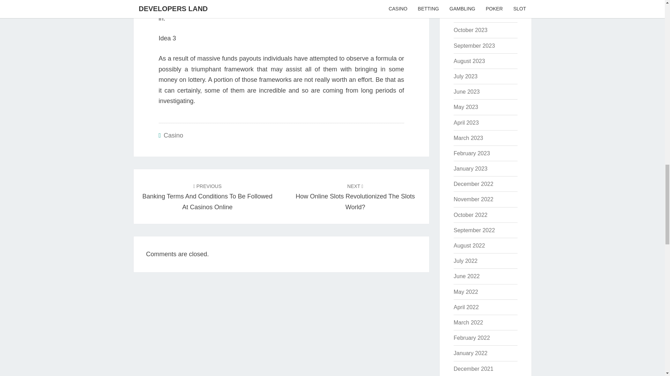 The image size is (670, 376). Describe the element at coordinates (473, 15) in the screenshot. I see `February 2023` at that location.